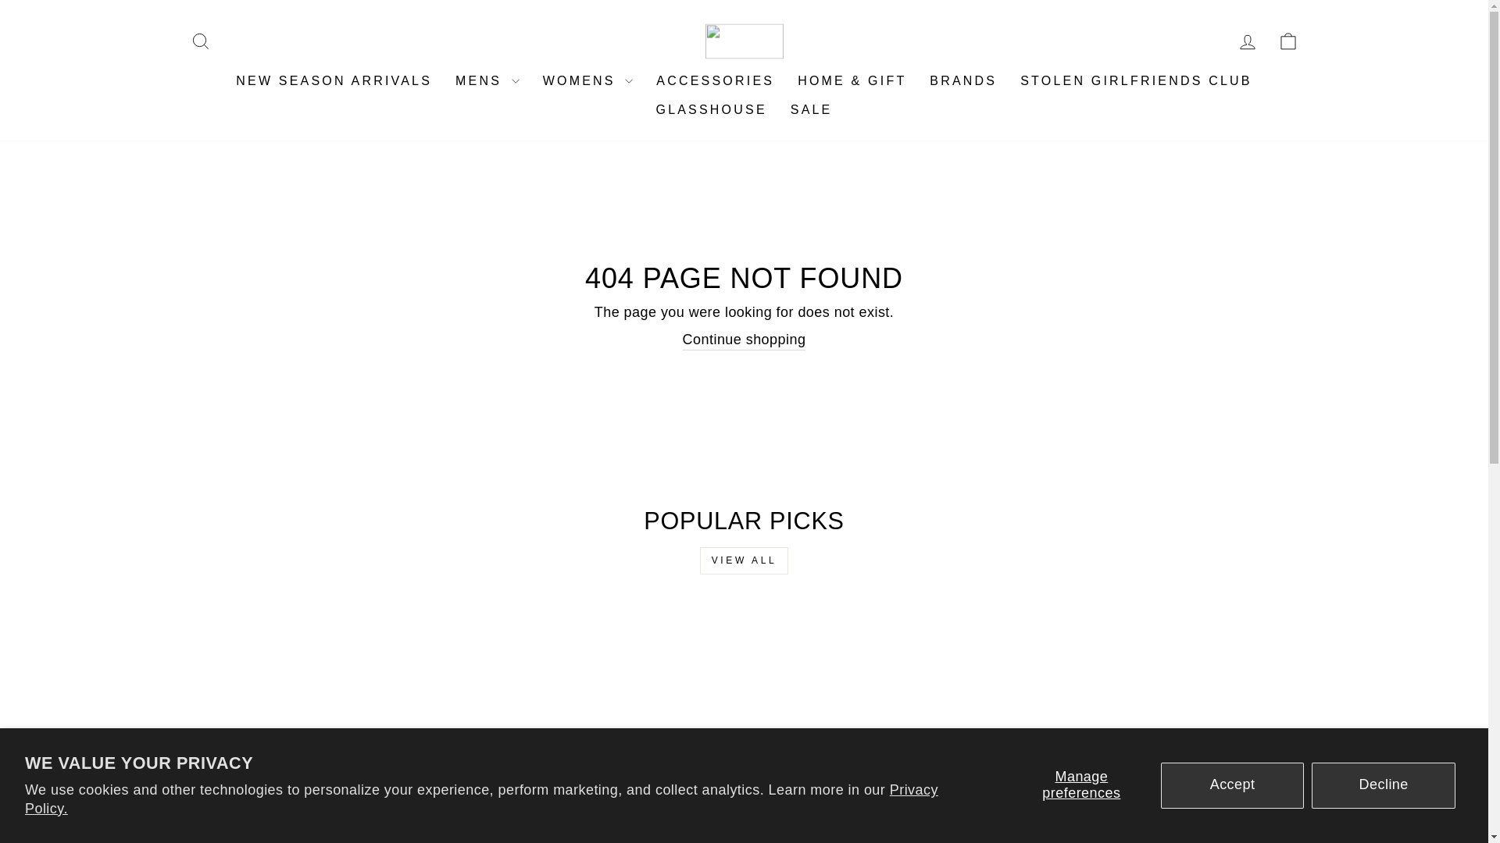 The width and height of the screenshot is (1500, 843). Describe the element at coordinates (200, 40) in the screenshot. I see `ICON-SEARCH` at that location.